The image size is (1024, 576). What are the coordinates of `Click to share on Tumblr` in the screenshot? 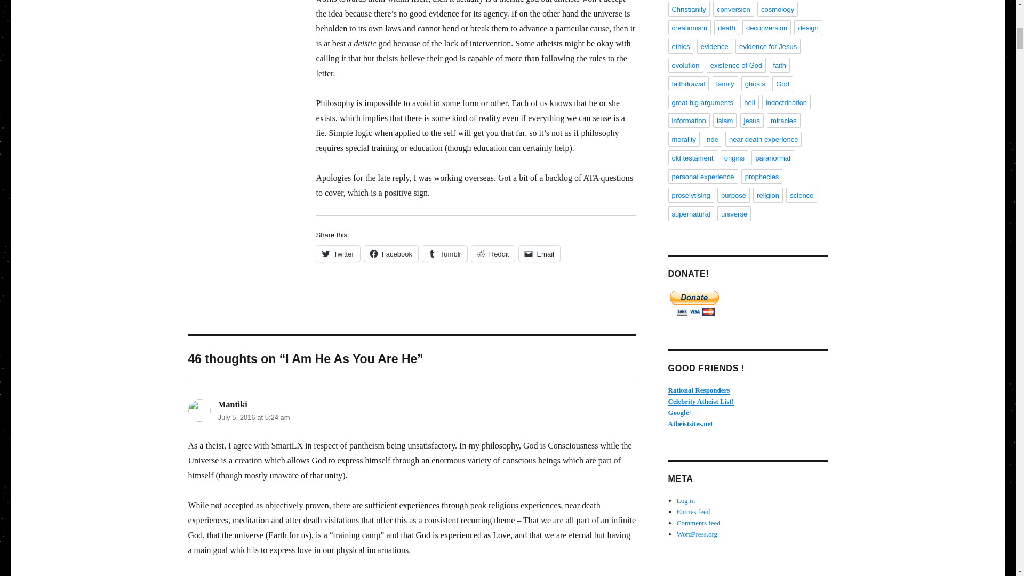 It's located at (444, 254).